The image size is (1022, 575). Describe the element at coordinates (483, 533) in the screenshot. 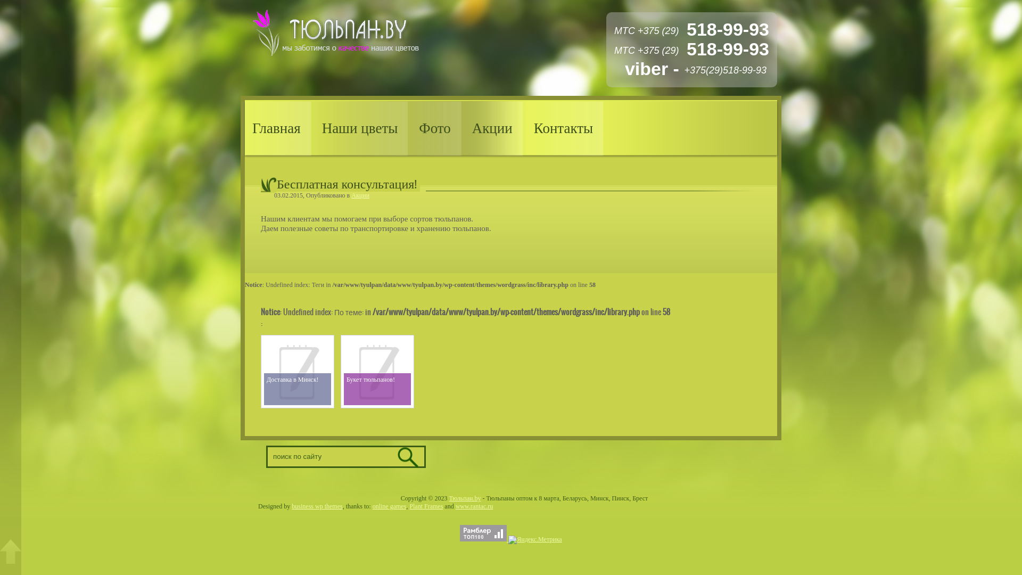

I see `Rambler's Top100` at that location.